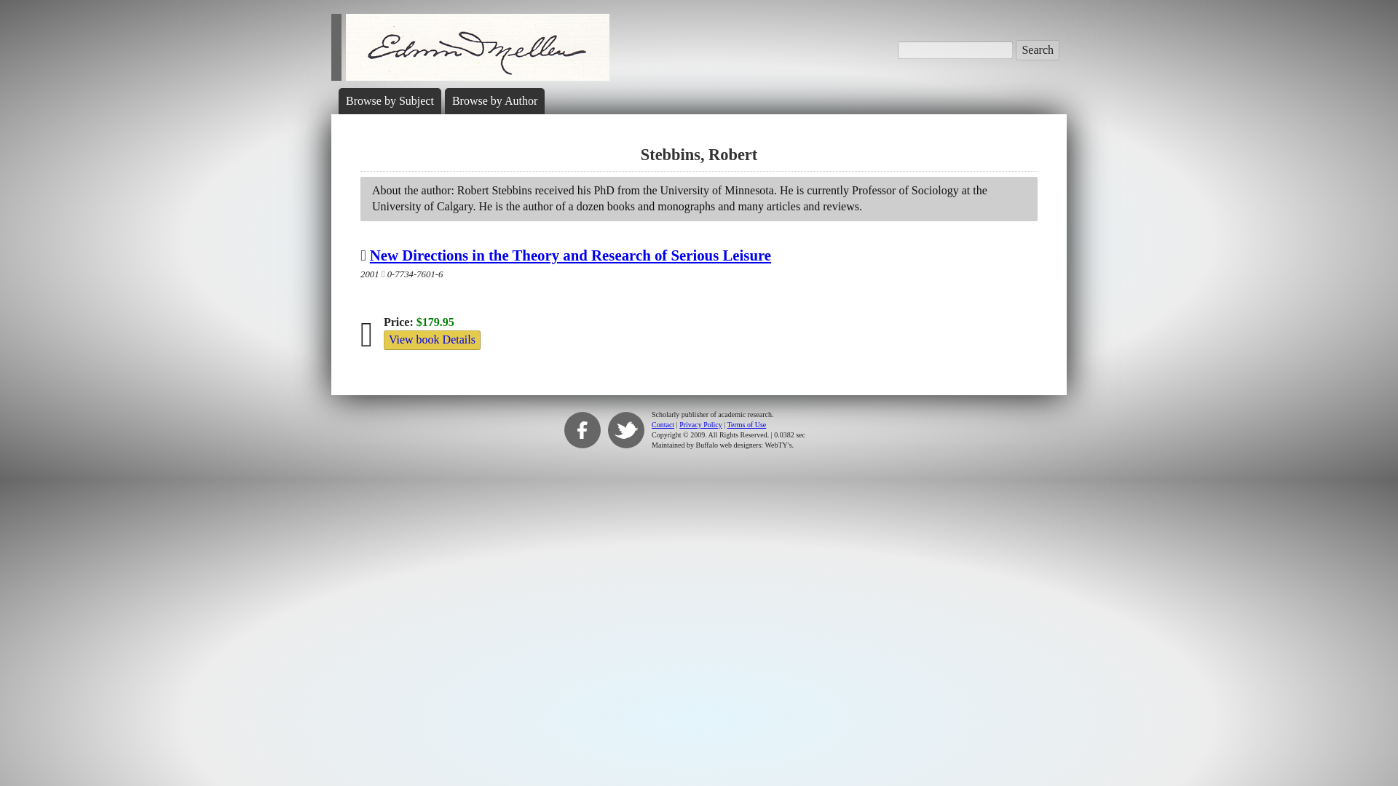 The height and width of the screenshot is (786, 1398). I want to click on New Directions in the Theory and Research of Serious Leisure, so click(571, 255).